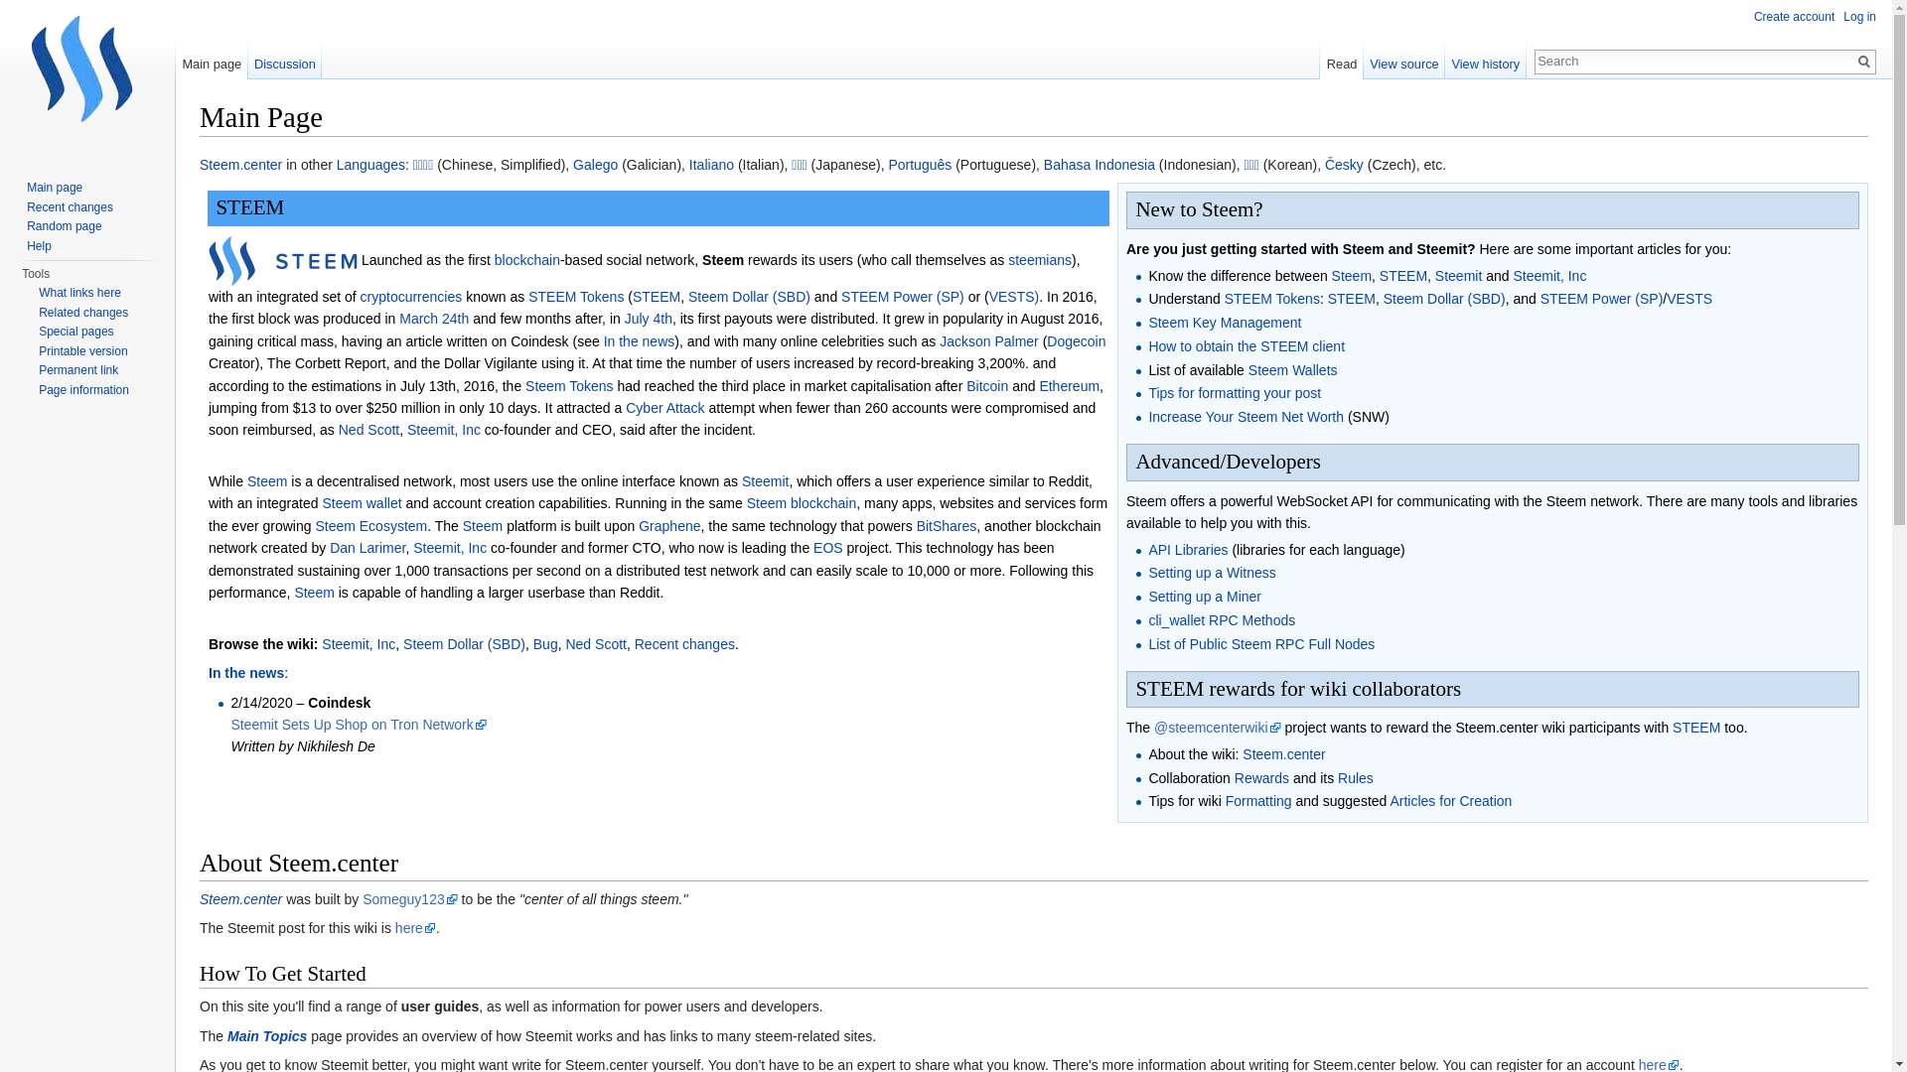 This screenshot has height=1072, width=1907. I want to click on VESTS, so click(1689, 299).